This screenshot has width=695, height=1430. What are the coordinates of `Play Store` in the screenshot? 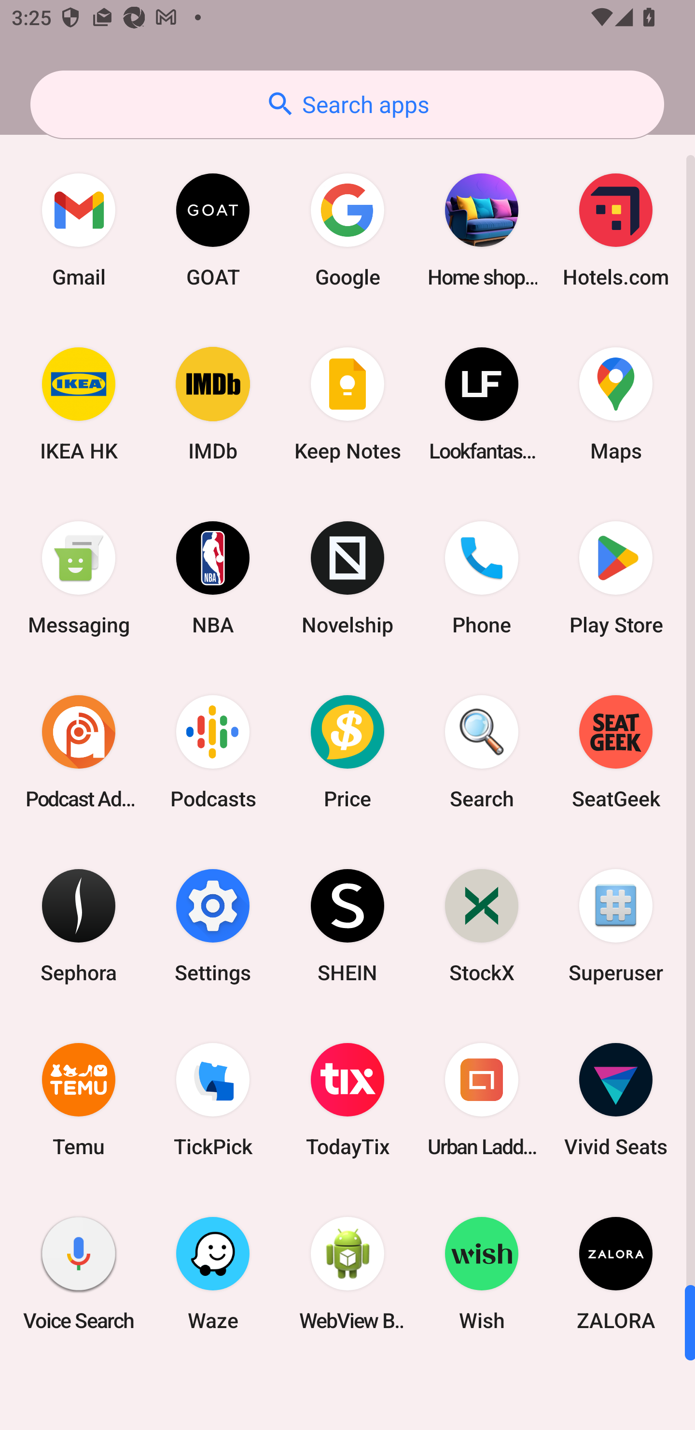 It's located at (616, 578).